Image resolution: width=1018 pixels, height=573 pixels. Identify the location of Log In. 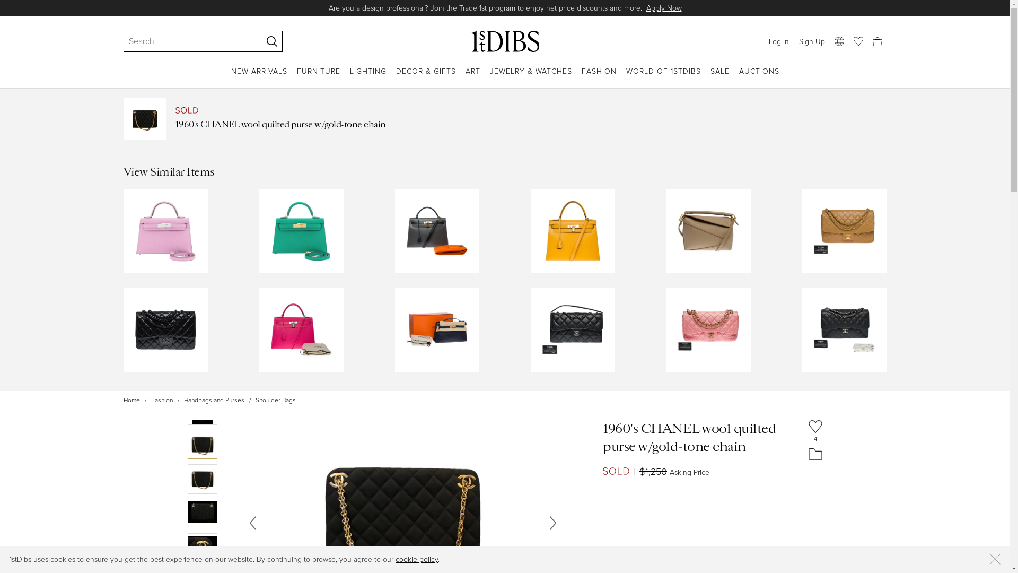
(778, 41).